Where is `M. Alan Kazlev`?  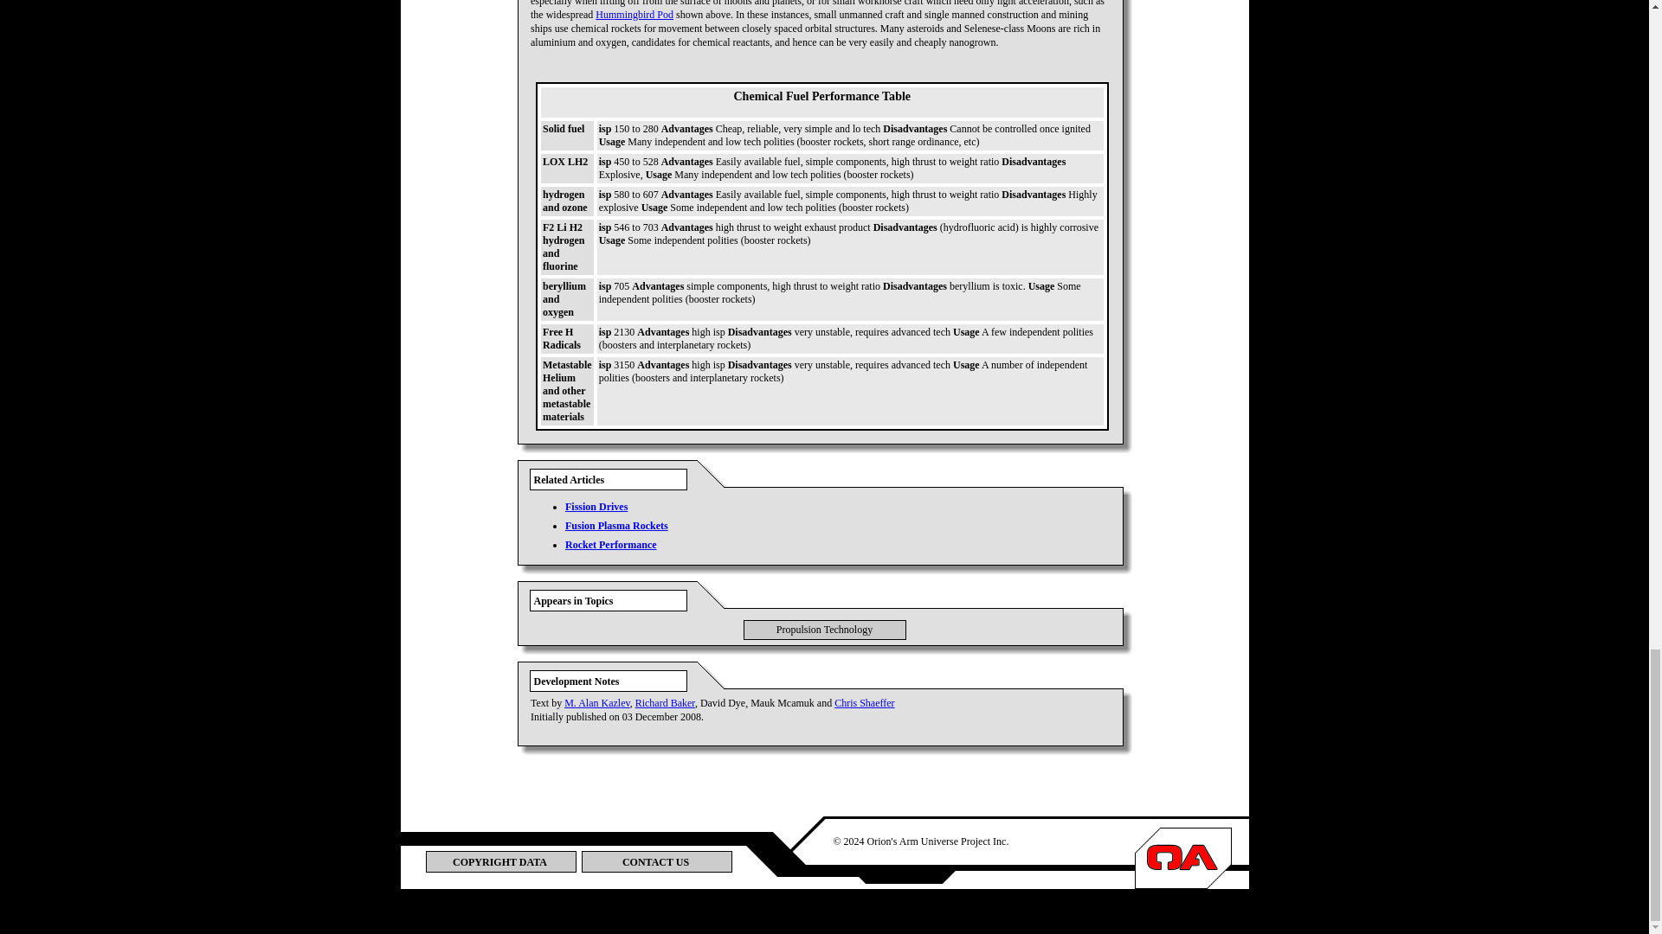 M. Alan Kazlev is located at coordinates (597, 702).